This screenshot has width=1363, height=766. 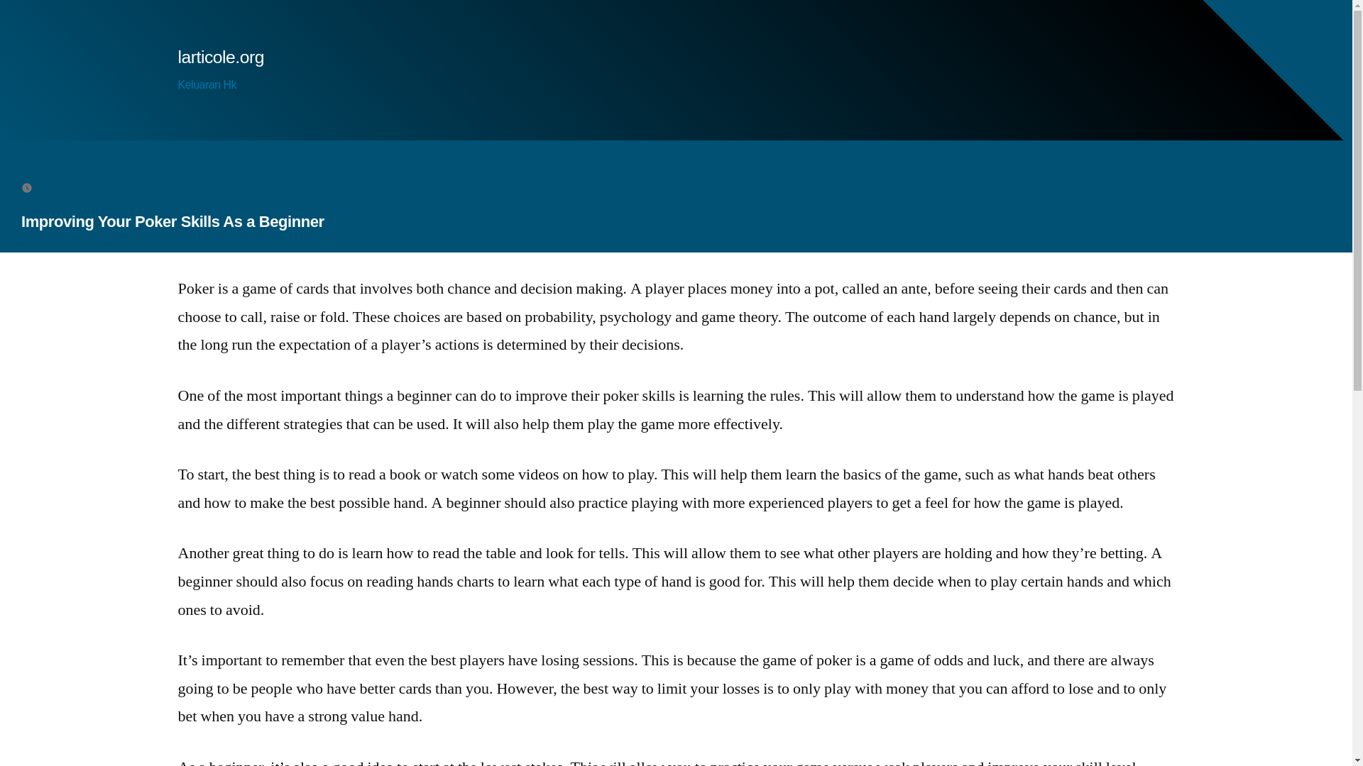 I want to click on Keluaran Hk, so click(x=206, y=85).